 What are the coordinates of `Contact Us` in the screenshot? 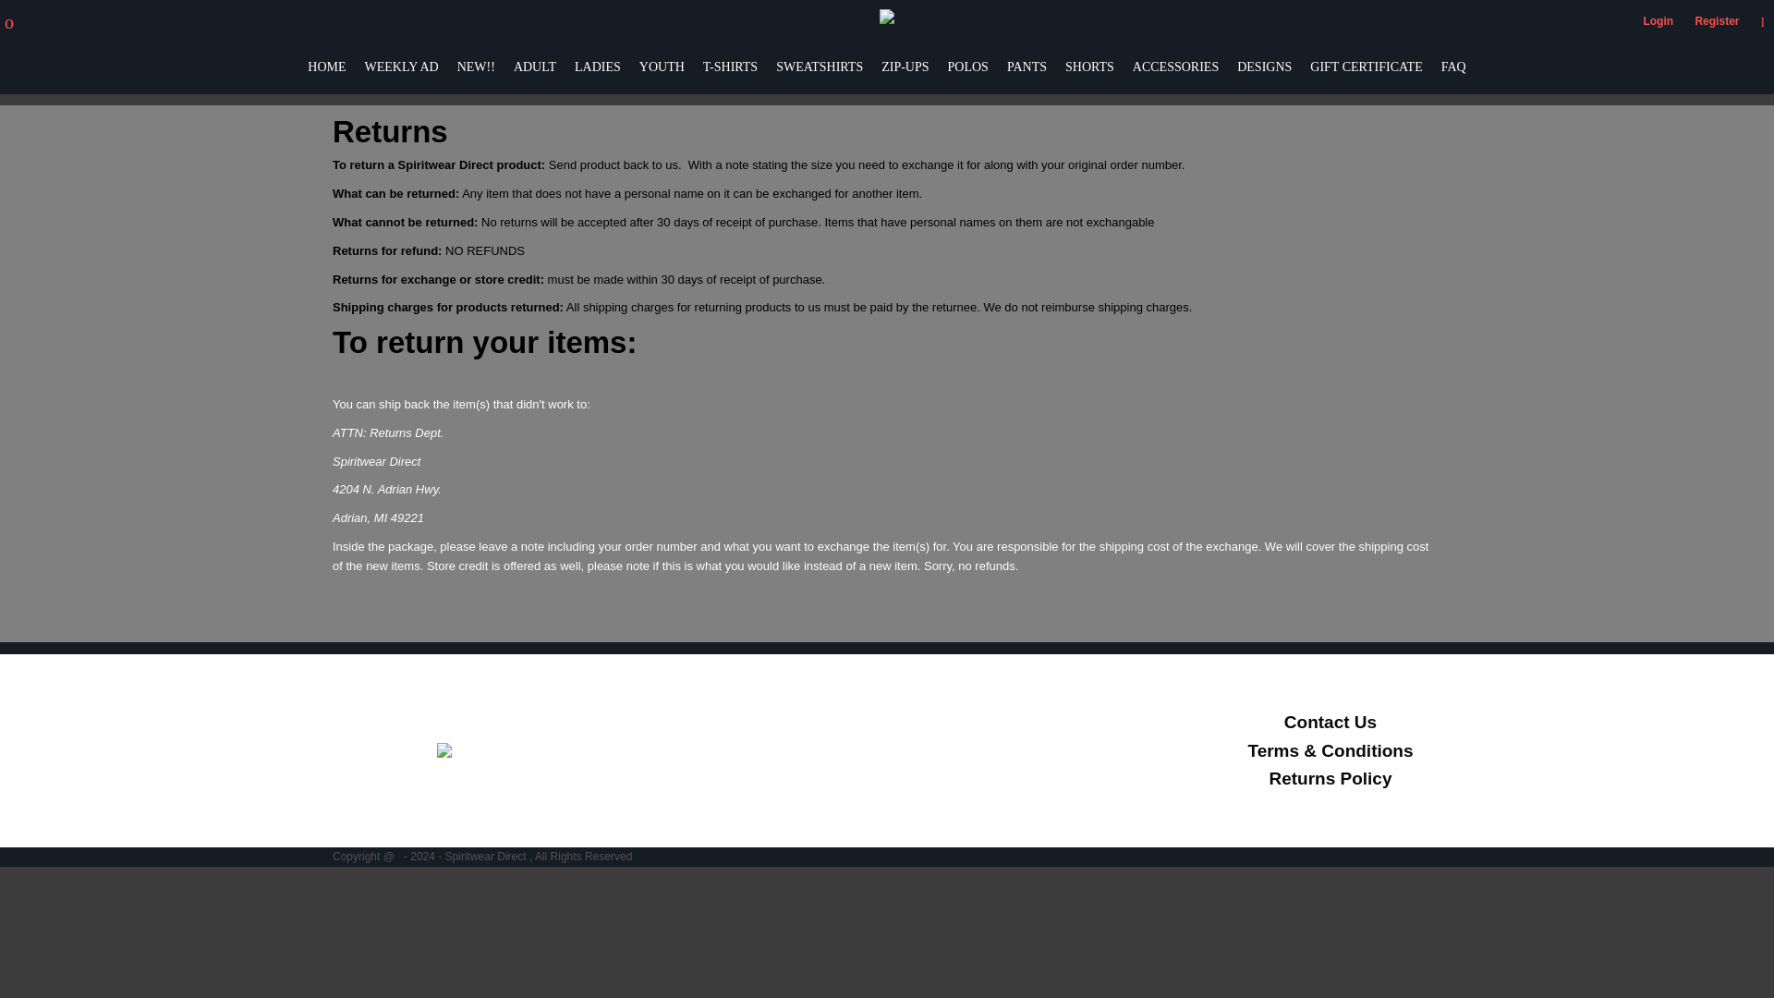 It's located at (1330, 722).